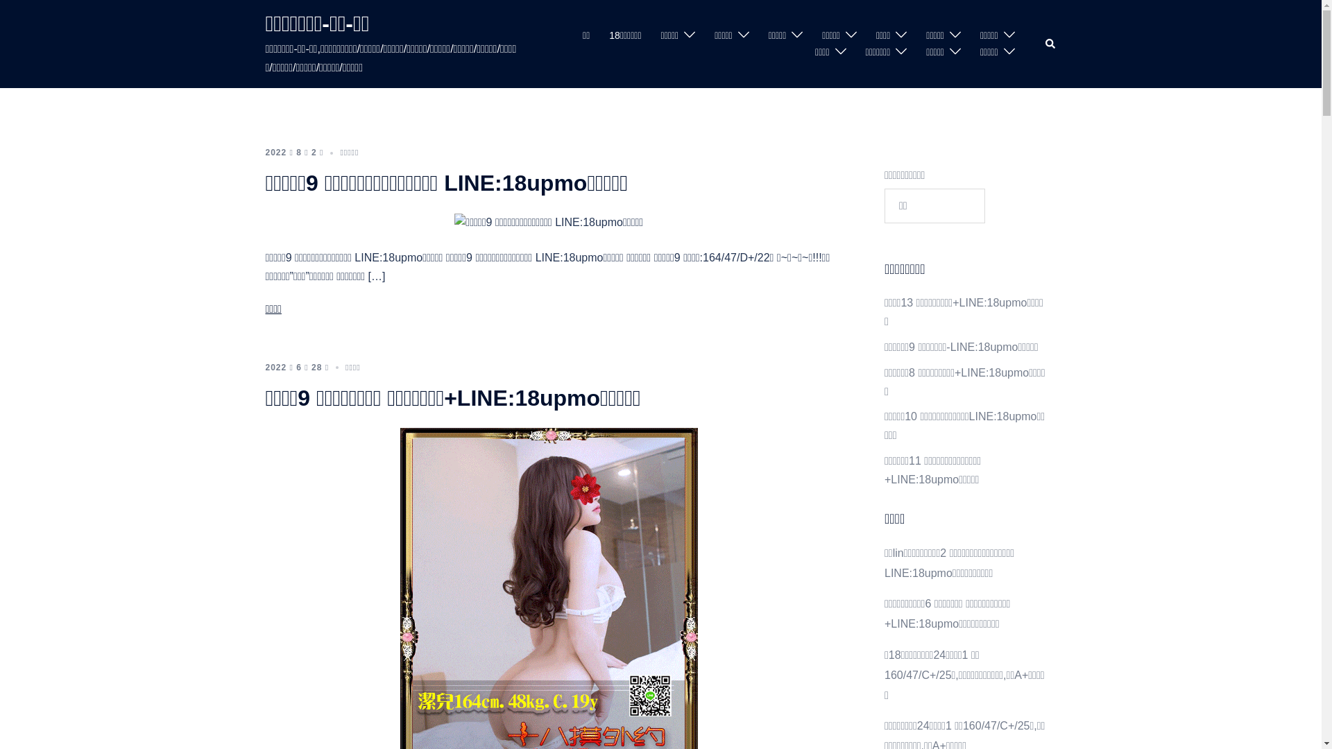 The height and width of the screenshot is (749, 1332). I want to click on Search, so click(1050, 44).